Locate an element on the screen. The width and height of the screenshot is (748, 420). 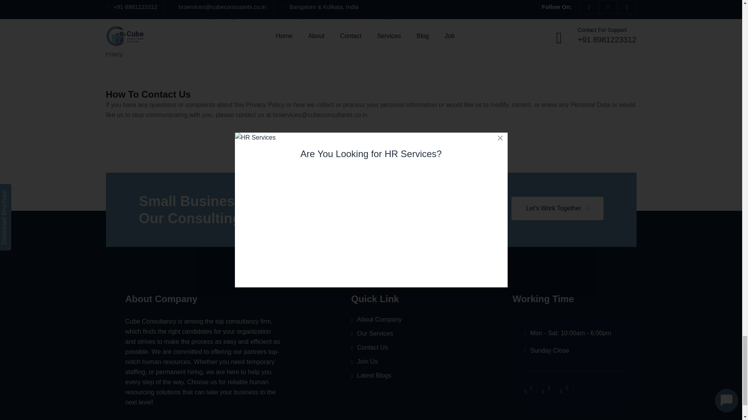
Latest Blogs is located at coordinates (406, 376).